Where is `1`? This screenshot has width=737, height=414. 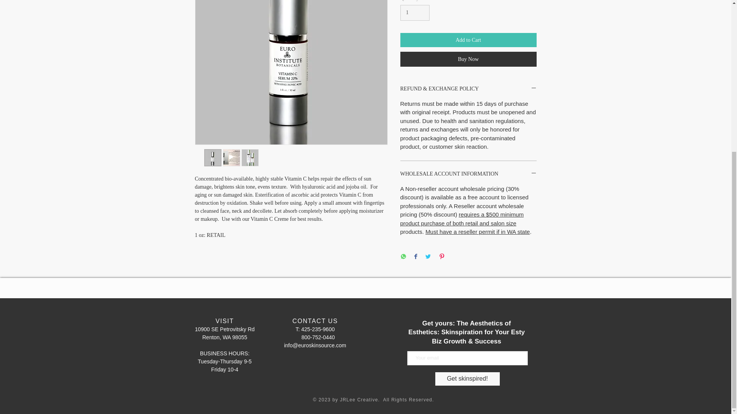 1 is located at coordinates (415, 13).